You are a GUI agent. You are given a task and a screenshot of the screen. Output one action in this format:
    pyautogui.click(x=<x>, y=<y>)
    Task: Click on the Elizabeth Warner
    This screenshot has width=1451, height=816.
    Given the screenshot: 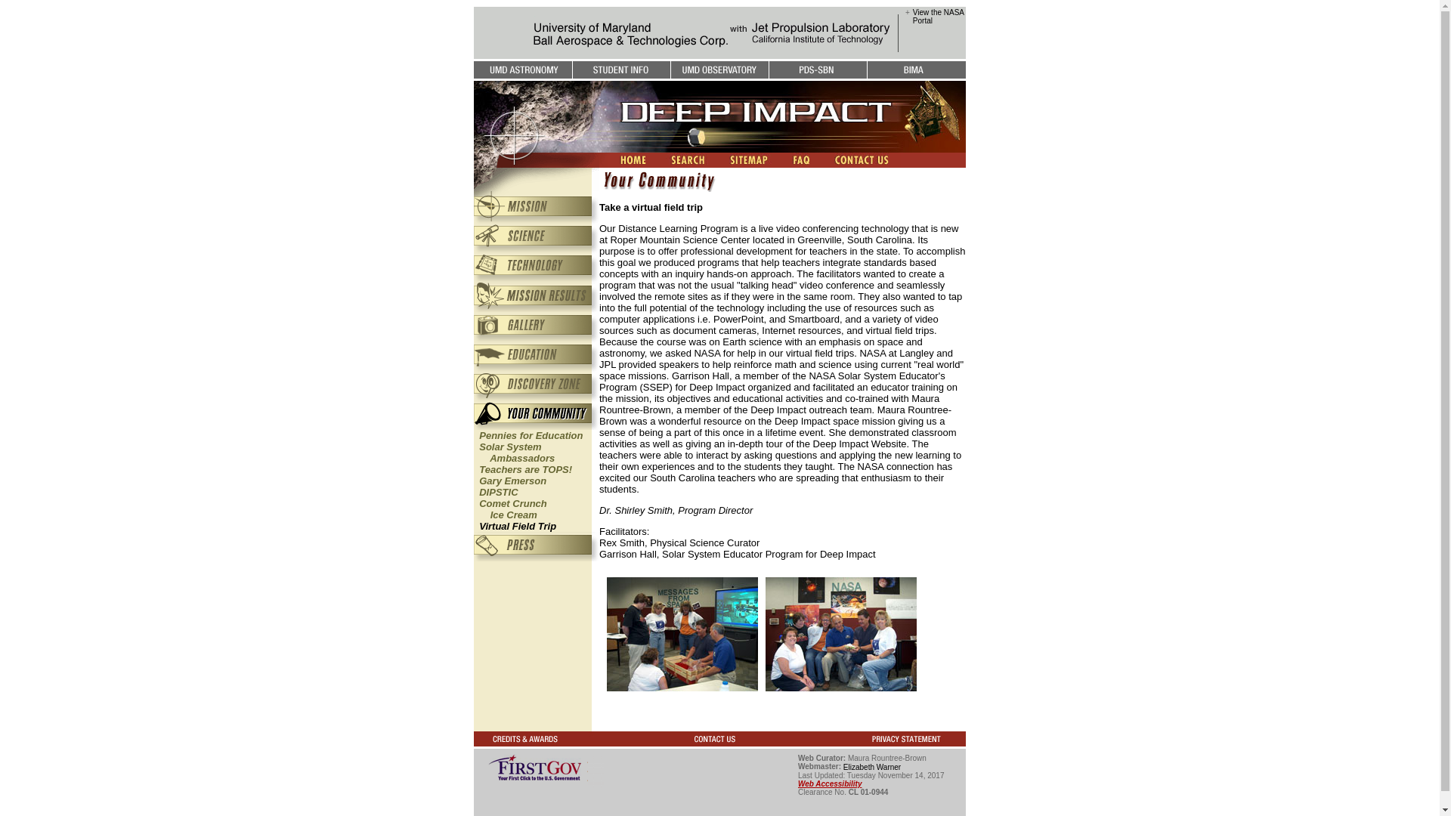 What is the action you would take?
    pyautogui.click(x=830, y=784)
    